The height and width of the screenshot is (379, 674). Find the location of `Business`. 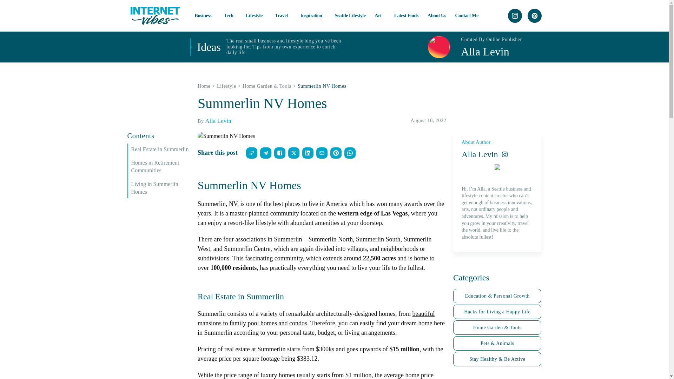

Business is located at coordinates (205, 15).